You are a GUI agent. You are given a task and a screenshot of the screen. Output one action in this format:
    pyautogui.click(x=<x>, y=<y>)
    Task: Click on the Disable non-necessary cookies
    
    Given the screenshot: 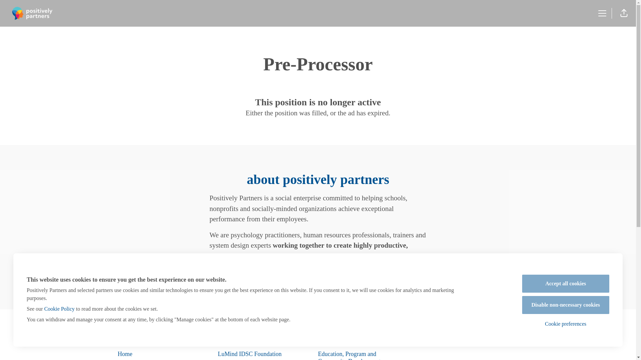 What is the action you would take?
    pyautogui.click(x=566, y=305)
    